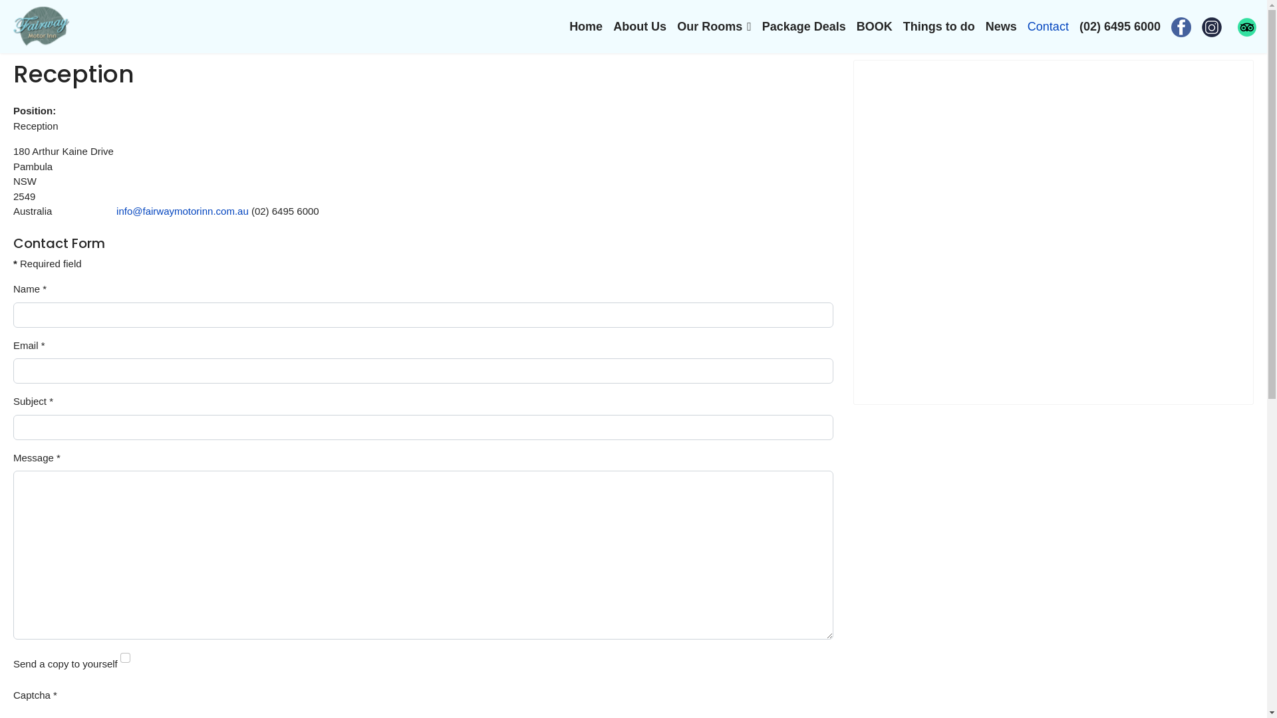 This screenshot has width=1277, height=718. Describe the element at coordinates (1048, 27) in the screenshot. I see `Contact` at that location.